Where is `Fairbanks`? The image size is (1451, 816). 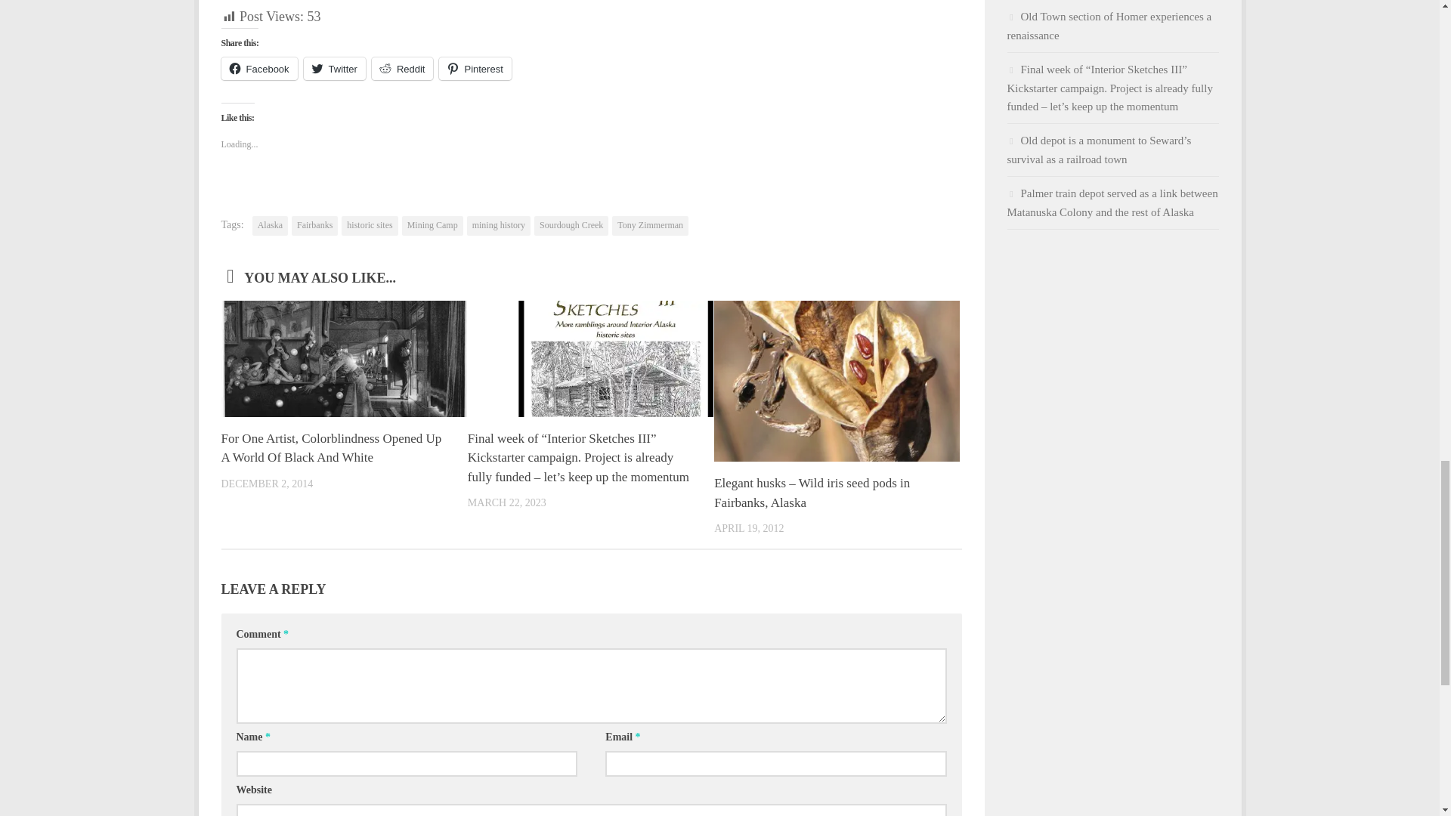
Fairbanks is located at coordinates (314, 226).